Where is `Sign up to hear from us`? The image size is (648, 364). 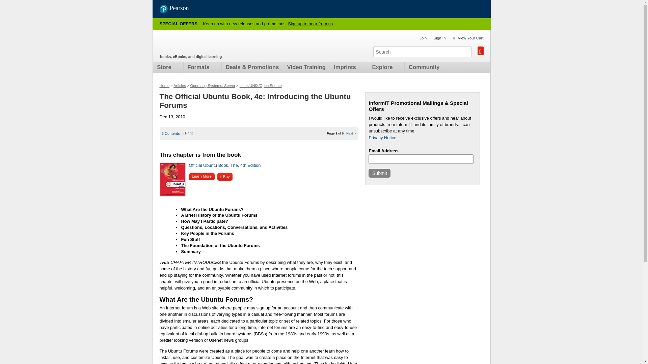 Sign up to hear from us is located at coordinates (310, 24).